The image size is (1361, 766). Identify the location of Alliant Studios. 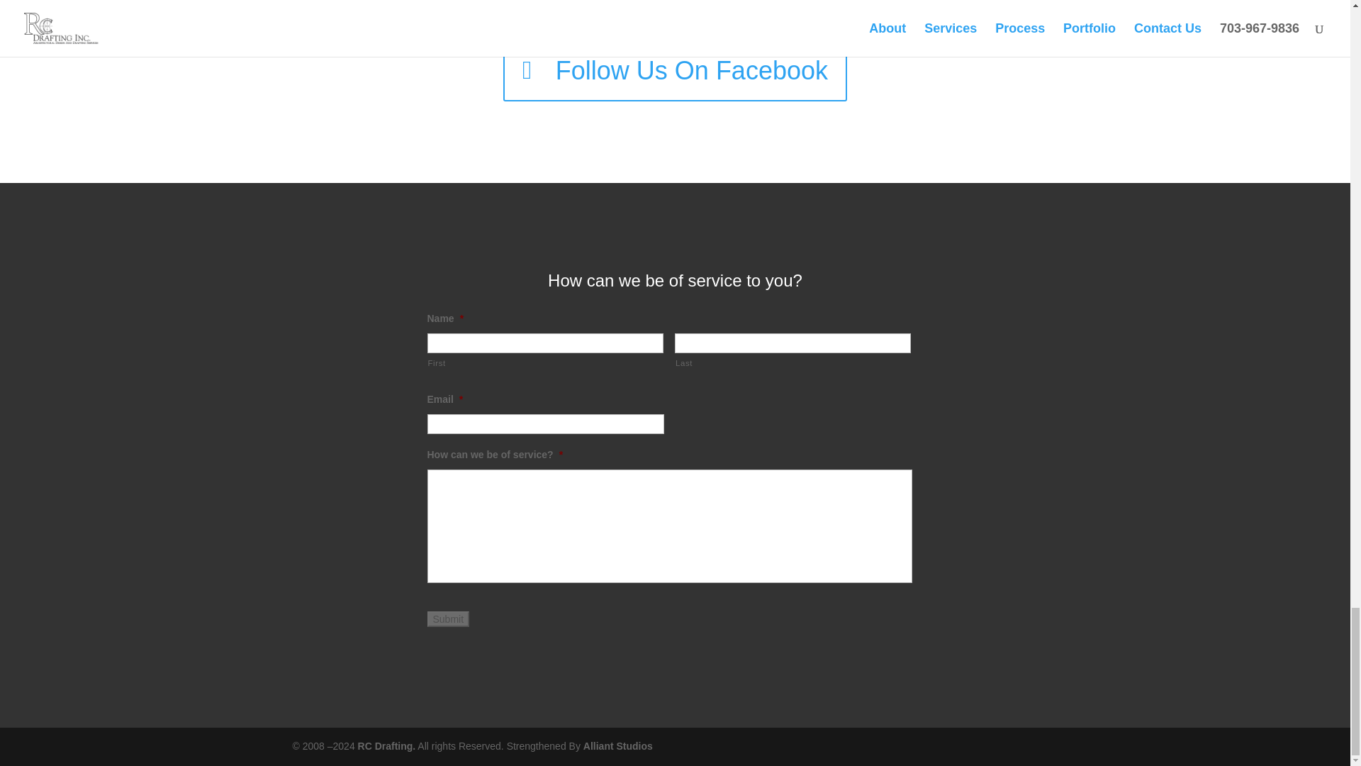
(618, 746).